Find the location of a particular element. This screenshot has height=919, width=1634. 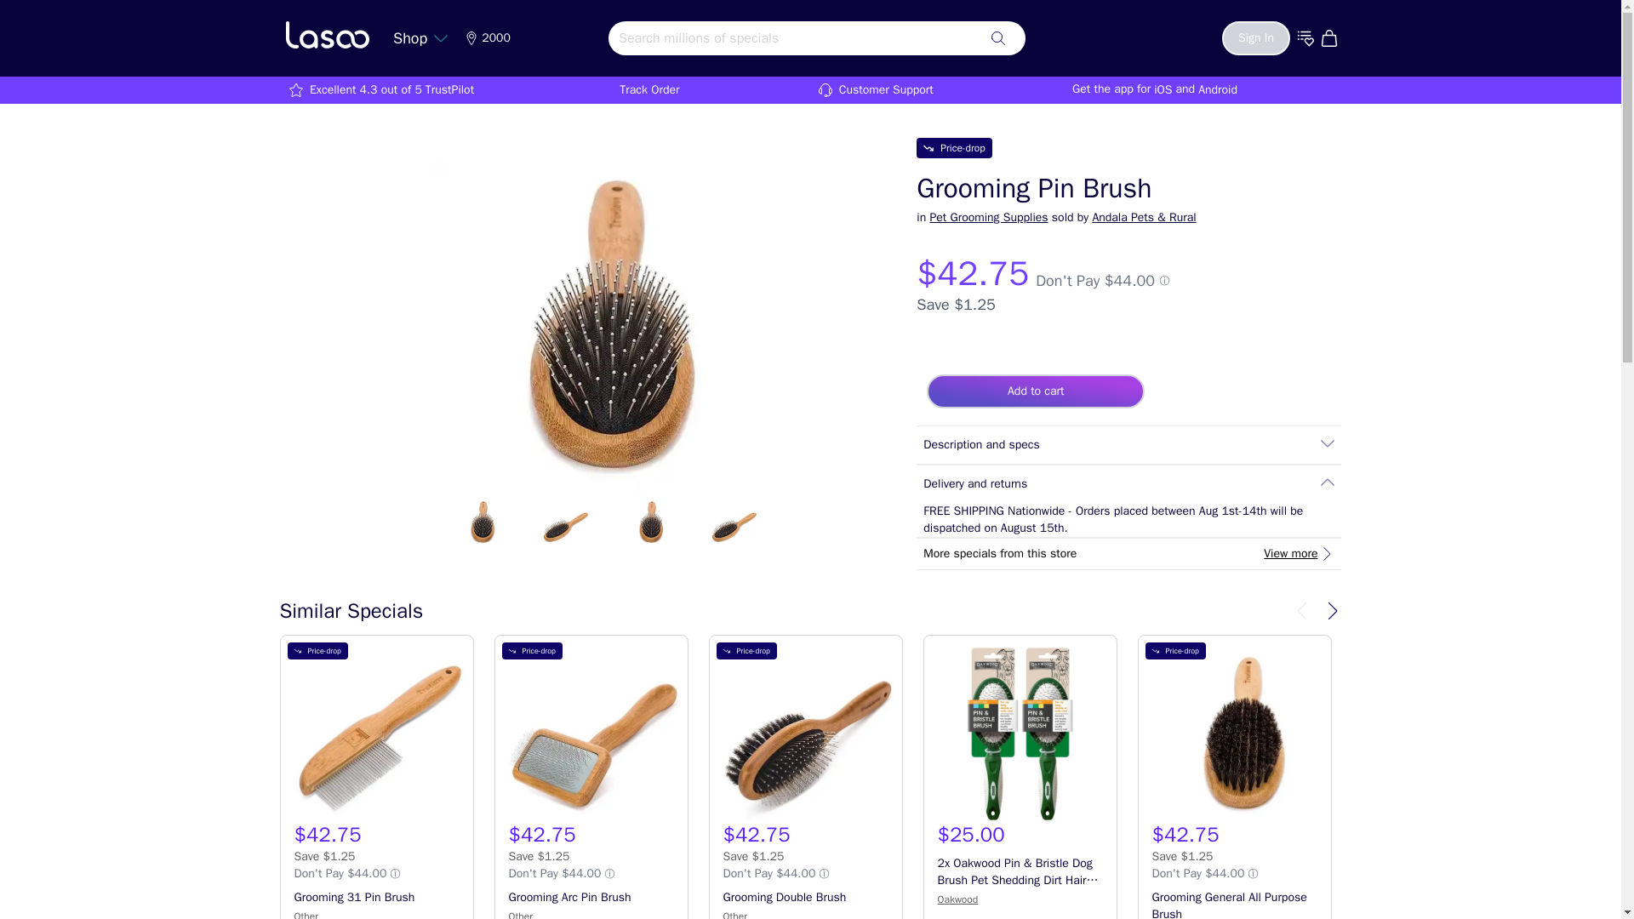

Shop is located at coordinates (420, 37).